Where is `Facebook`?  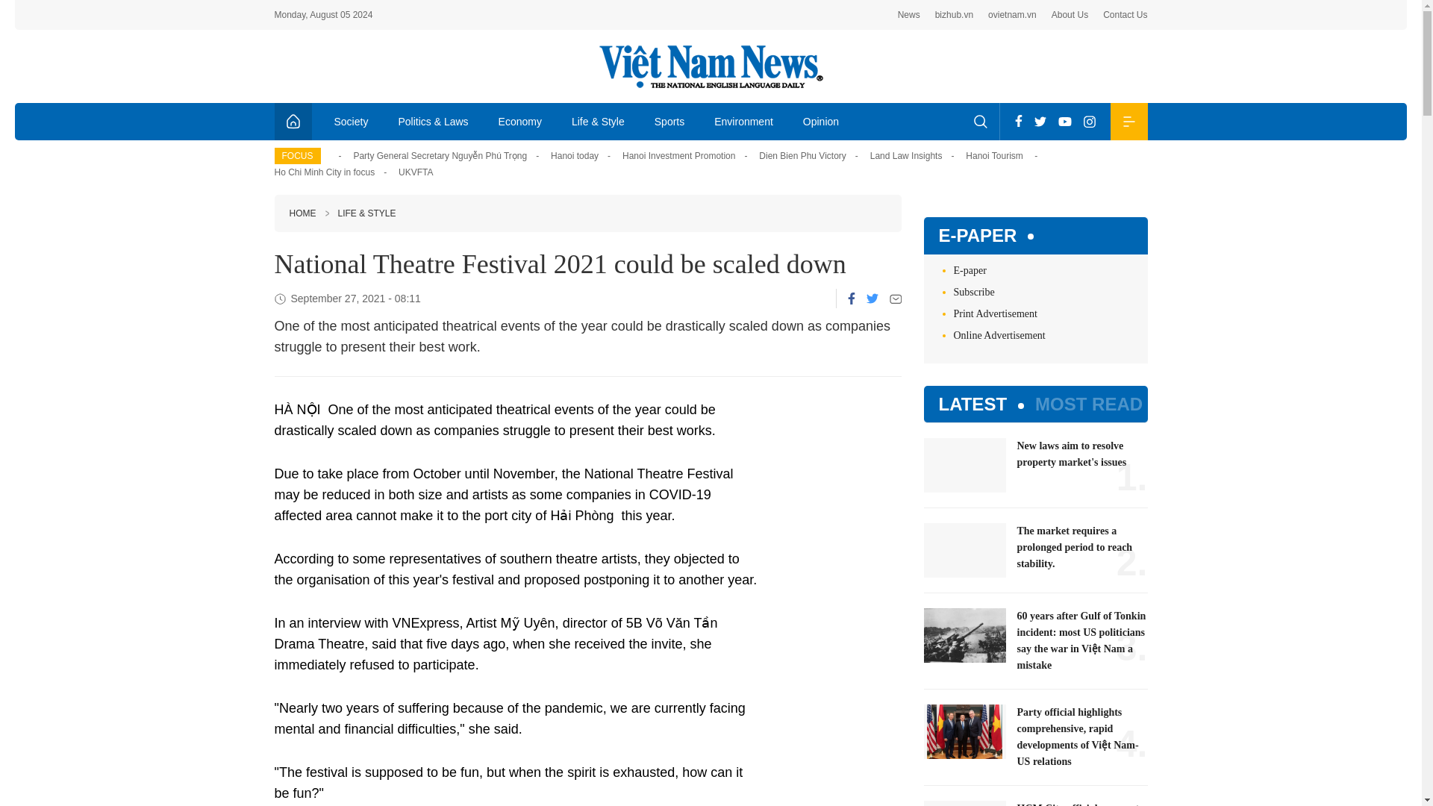
Facebook is located at coordinates (852, 299).